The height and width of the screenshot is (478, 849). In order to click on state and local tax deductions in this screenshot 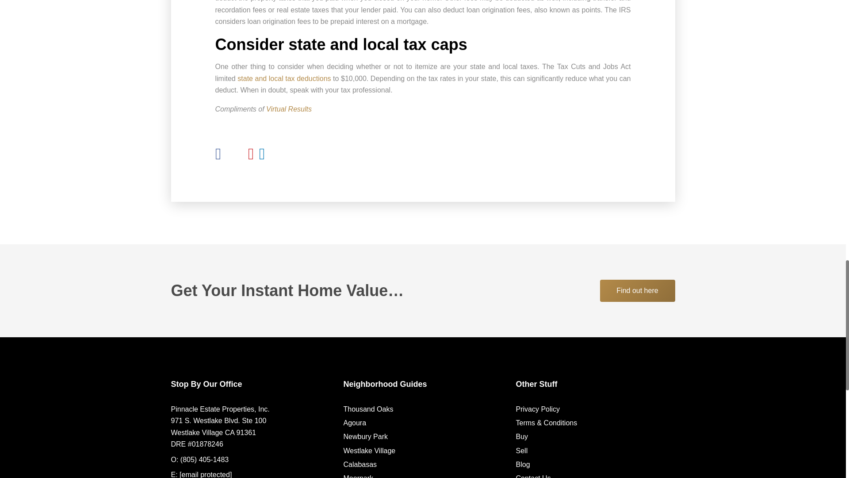, I will do `click(284, 78)`.